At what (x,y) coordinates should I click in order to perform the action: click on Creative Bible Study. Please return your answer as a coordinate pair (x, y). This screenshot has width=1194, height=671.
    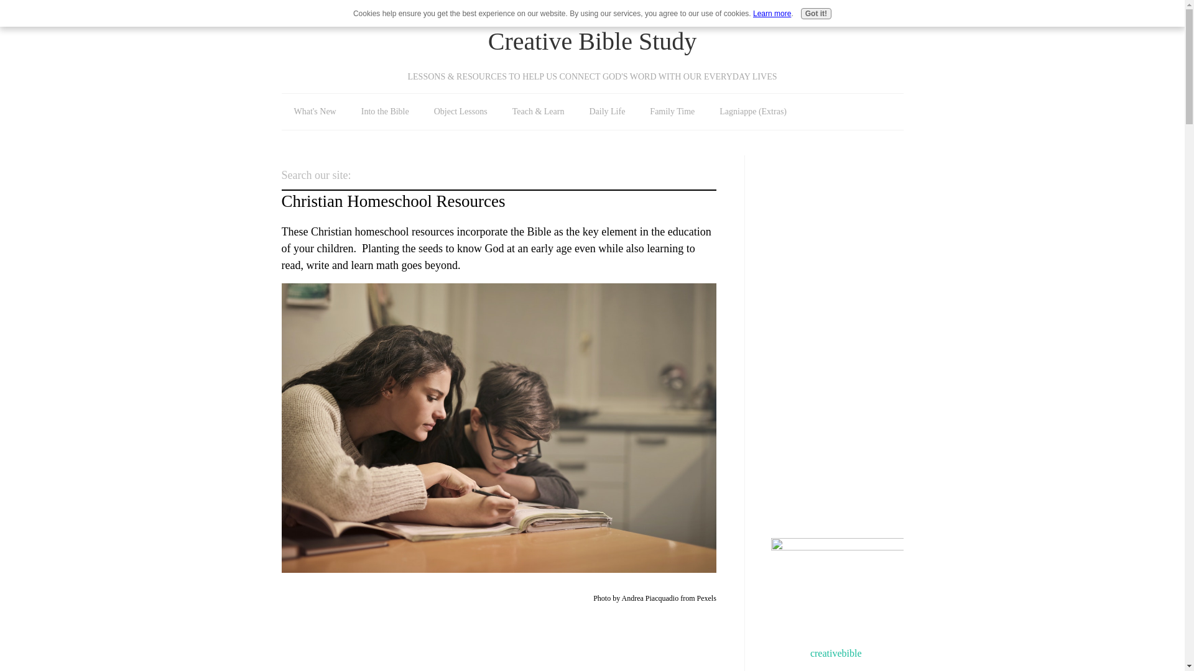
    Looking at the image, I should click on (593, 41).